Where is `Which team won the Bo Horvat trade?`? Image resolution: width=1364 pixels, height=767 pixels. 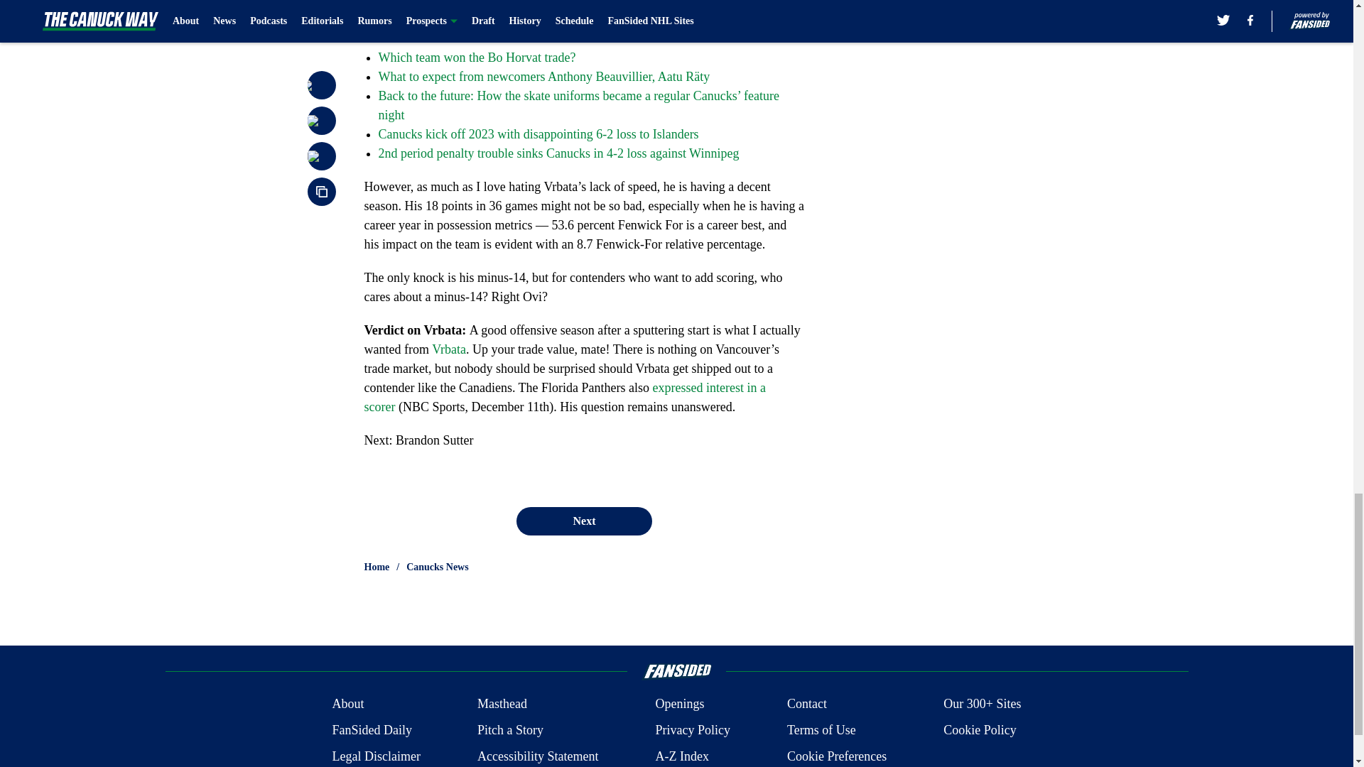 Which team won the Bo Horvat trade? is located at coordinates (476, 57).